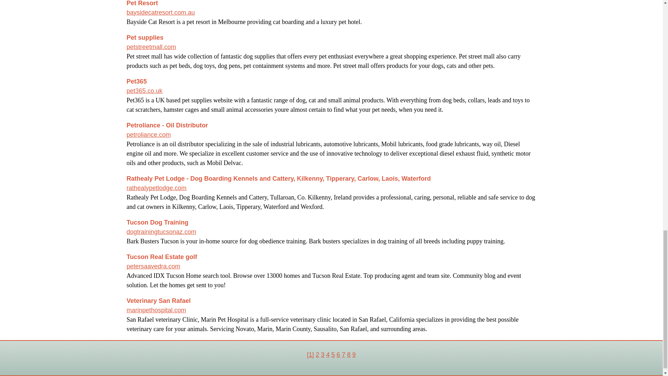 Image resolution: width=668 pixels, height=376 pixels. What do you see at coordinates (161, 13) in the screenshot?
I see `baysidecatresort.com.au` at bounding box center [161, 13].